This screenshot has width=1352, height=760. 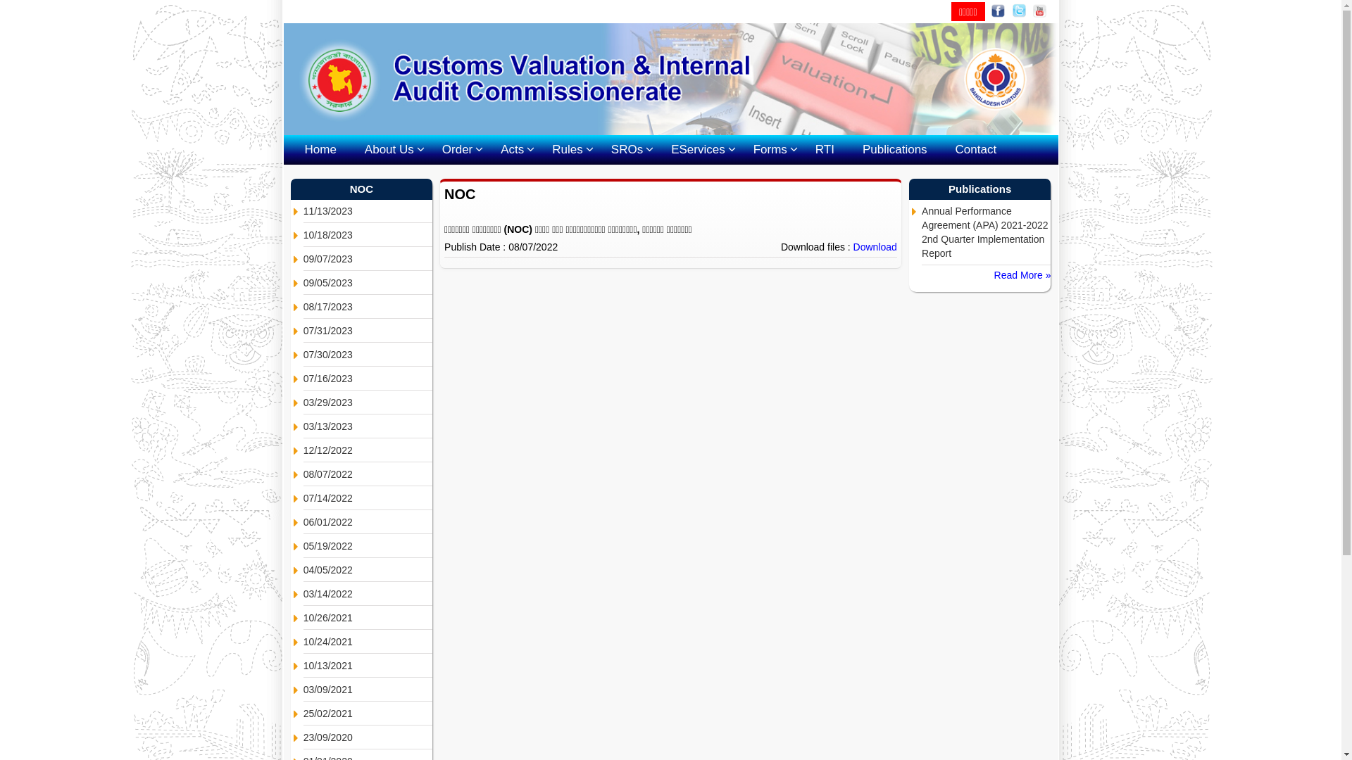 I want to click on Acts, so click(x=513, y=150).